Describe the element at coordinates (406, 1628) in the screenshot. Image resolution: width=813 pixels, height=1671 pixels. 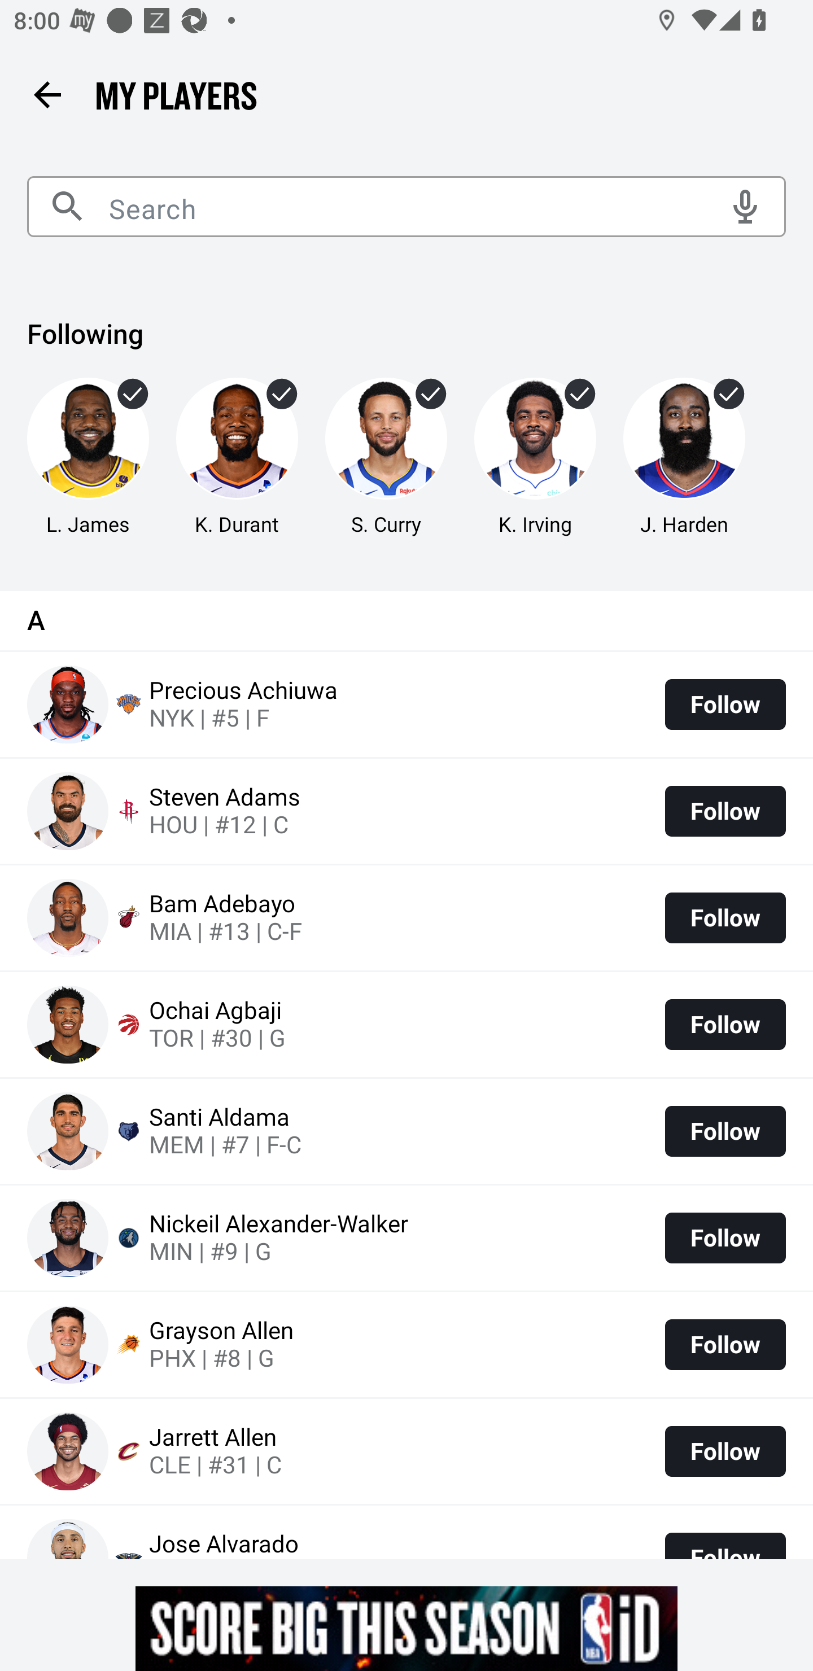
I see `g5nqqygr7owph` at that location.